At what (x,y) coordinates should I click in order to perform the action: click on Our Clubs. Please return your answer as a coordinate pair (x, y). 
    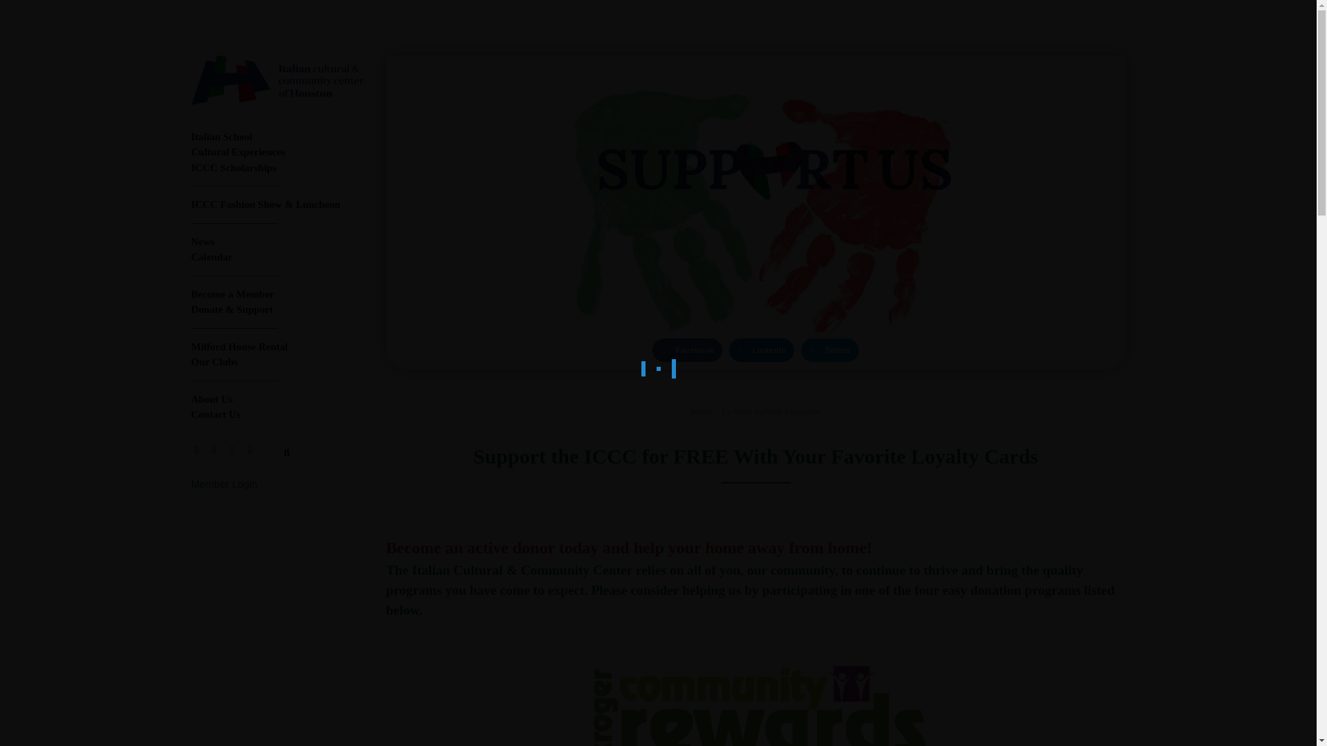
    Looking at the image, I should click on (277, 362).